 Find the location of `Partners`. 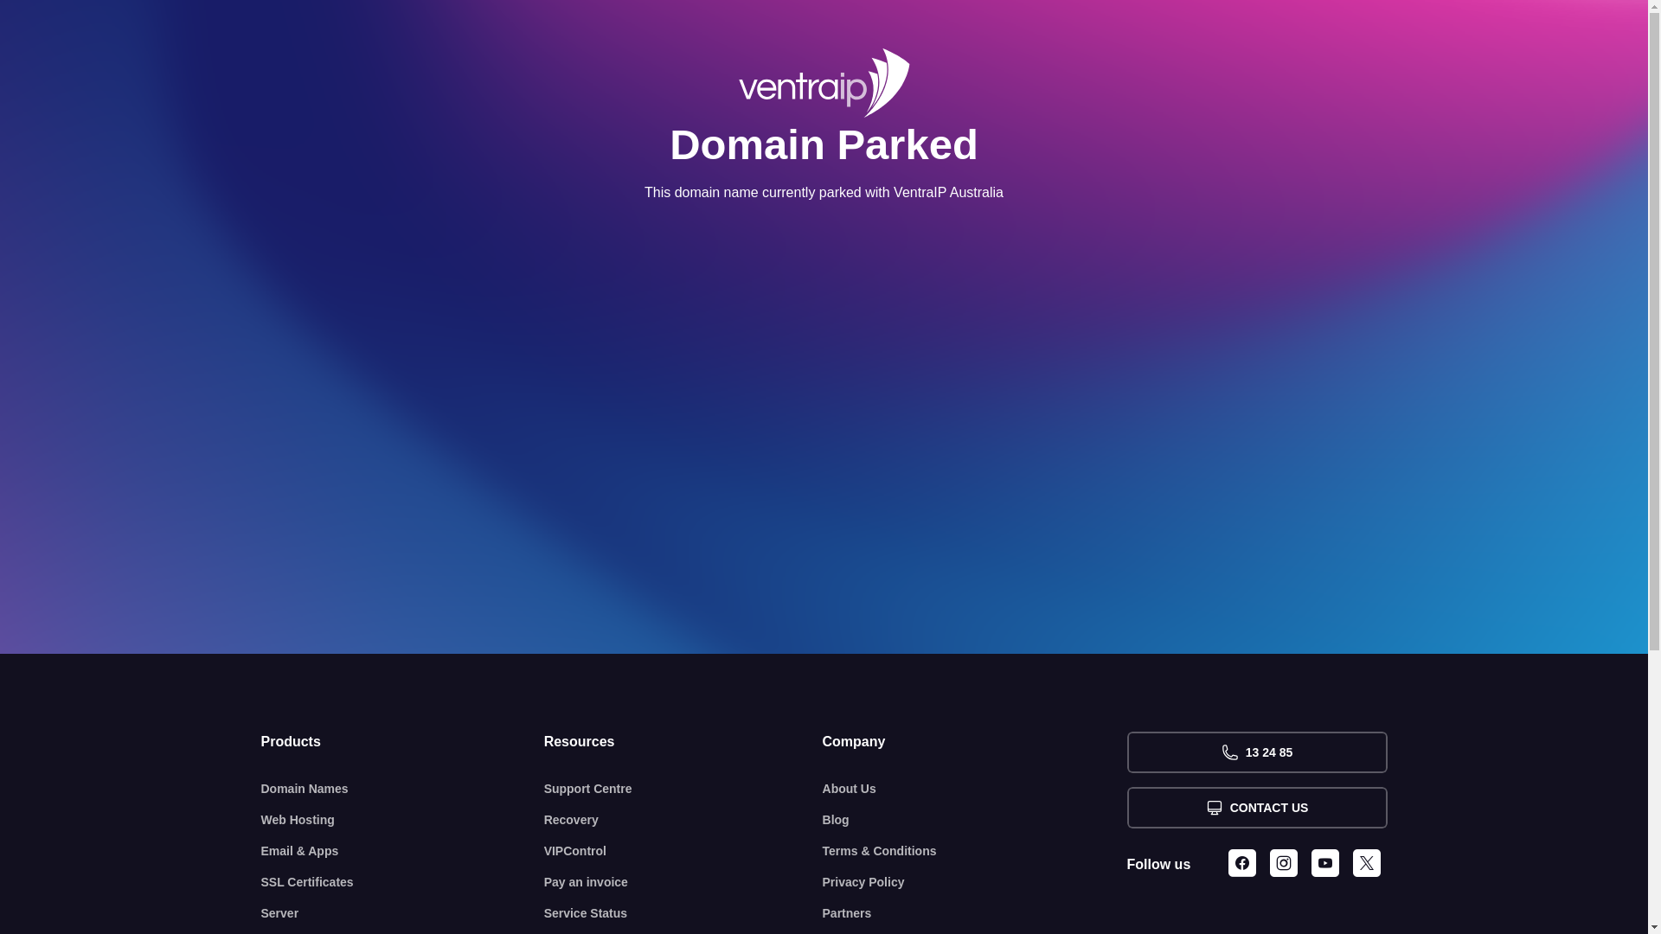

Partners is located at coordinates (975, 913).